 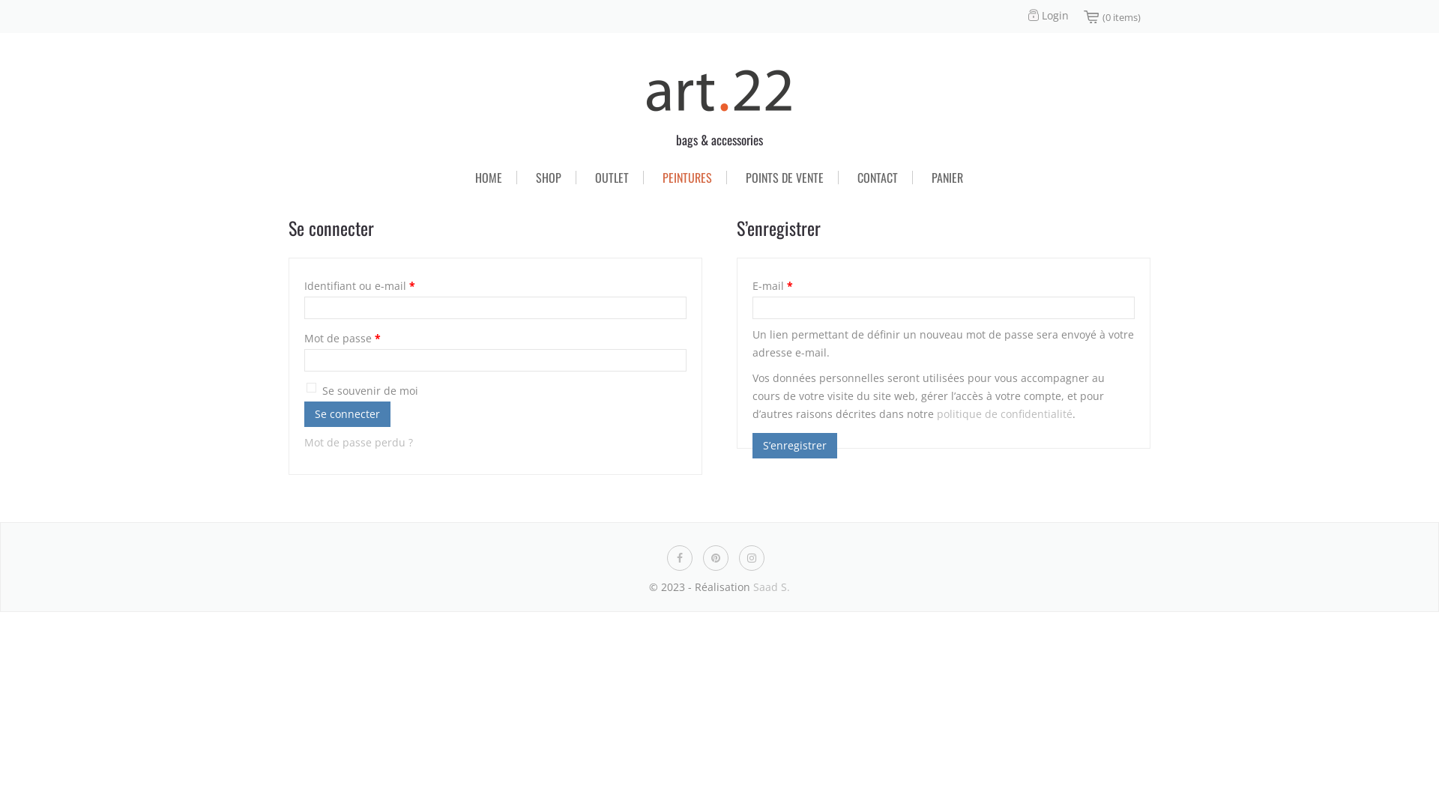 What do you see at coordinates (716, 556) in the screenshot?
I see `Pinterest` at bounding box center [716, 556].